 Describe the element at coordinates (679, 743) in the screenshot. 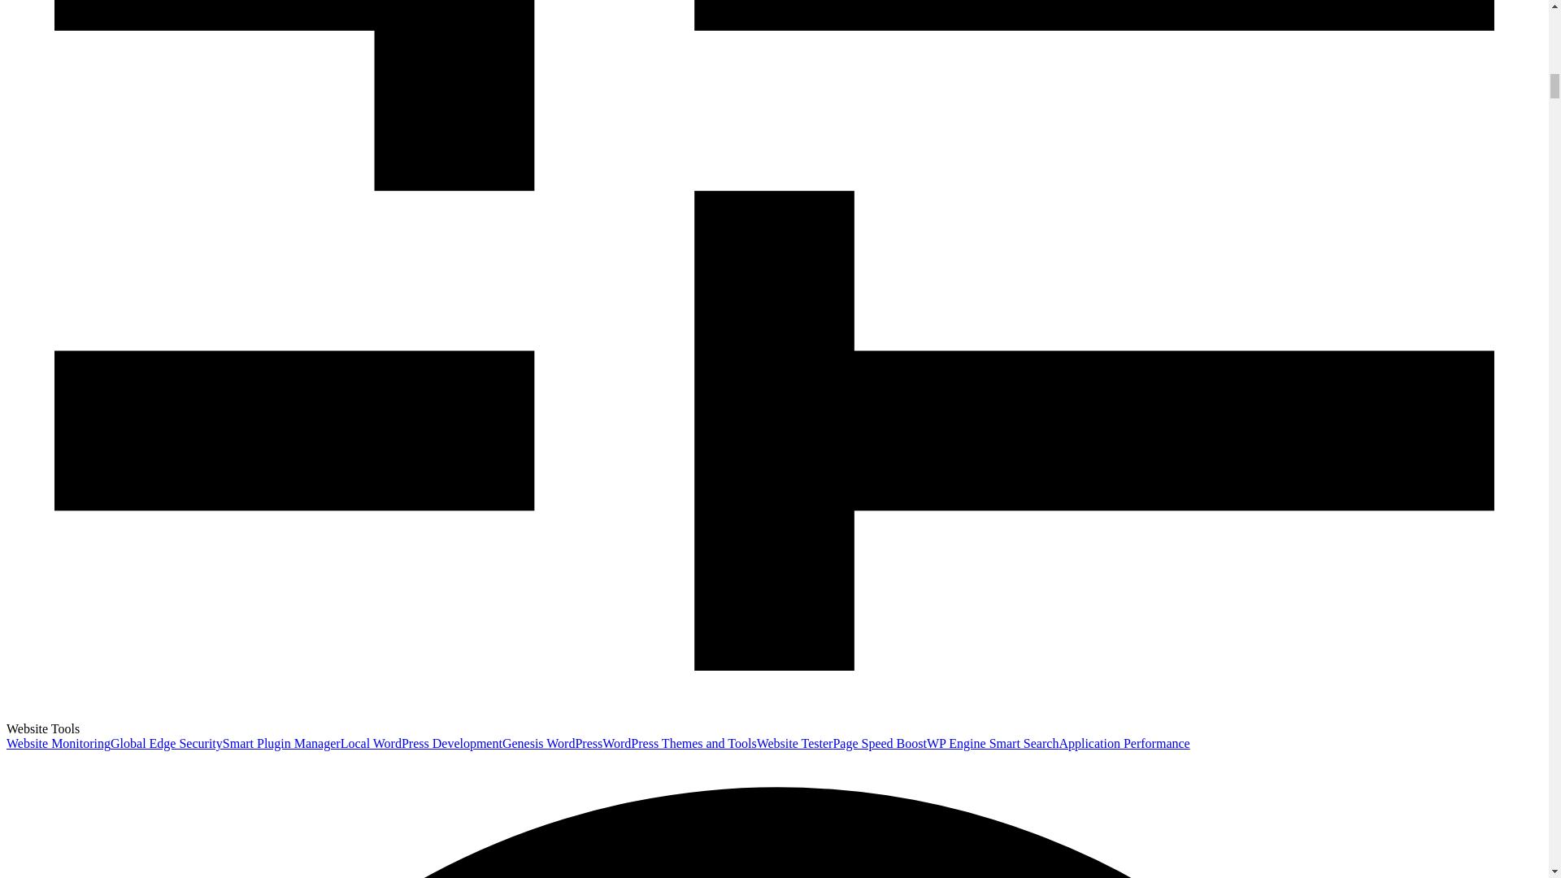

I see `WordPress Themes and Tools` at that location.